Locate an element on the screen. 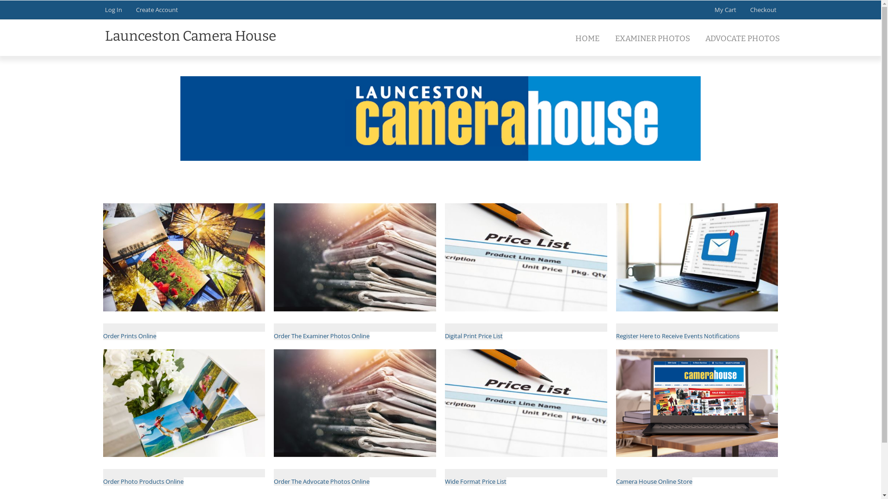  Camera House Online Store is located at coordinates (697, 477).